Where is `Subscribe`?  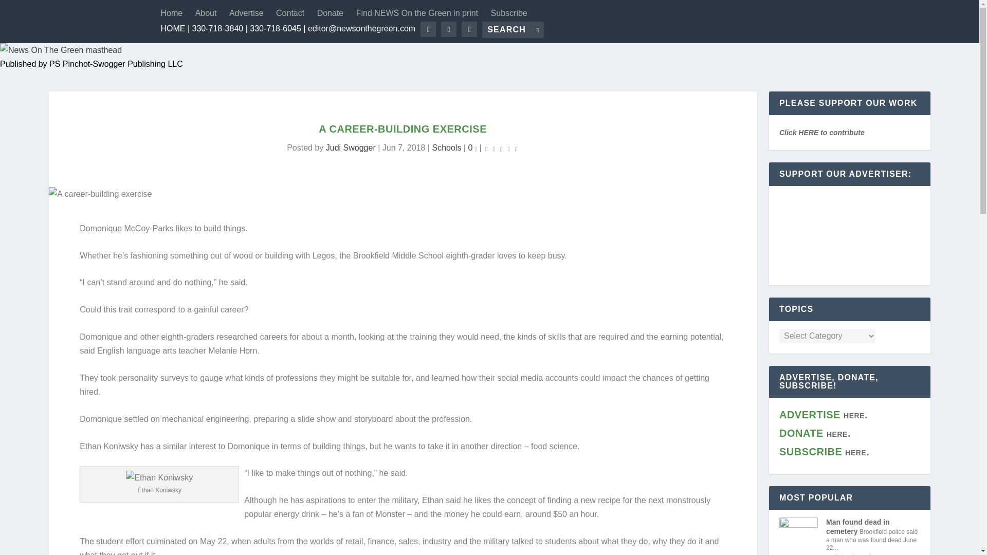
Subscribe is located at coordinates (509, 13).